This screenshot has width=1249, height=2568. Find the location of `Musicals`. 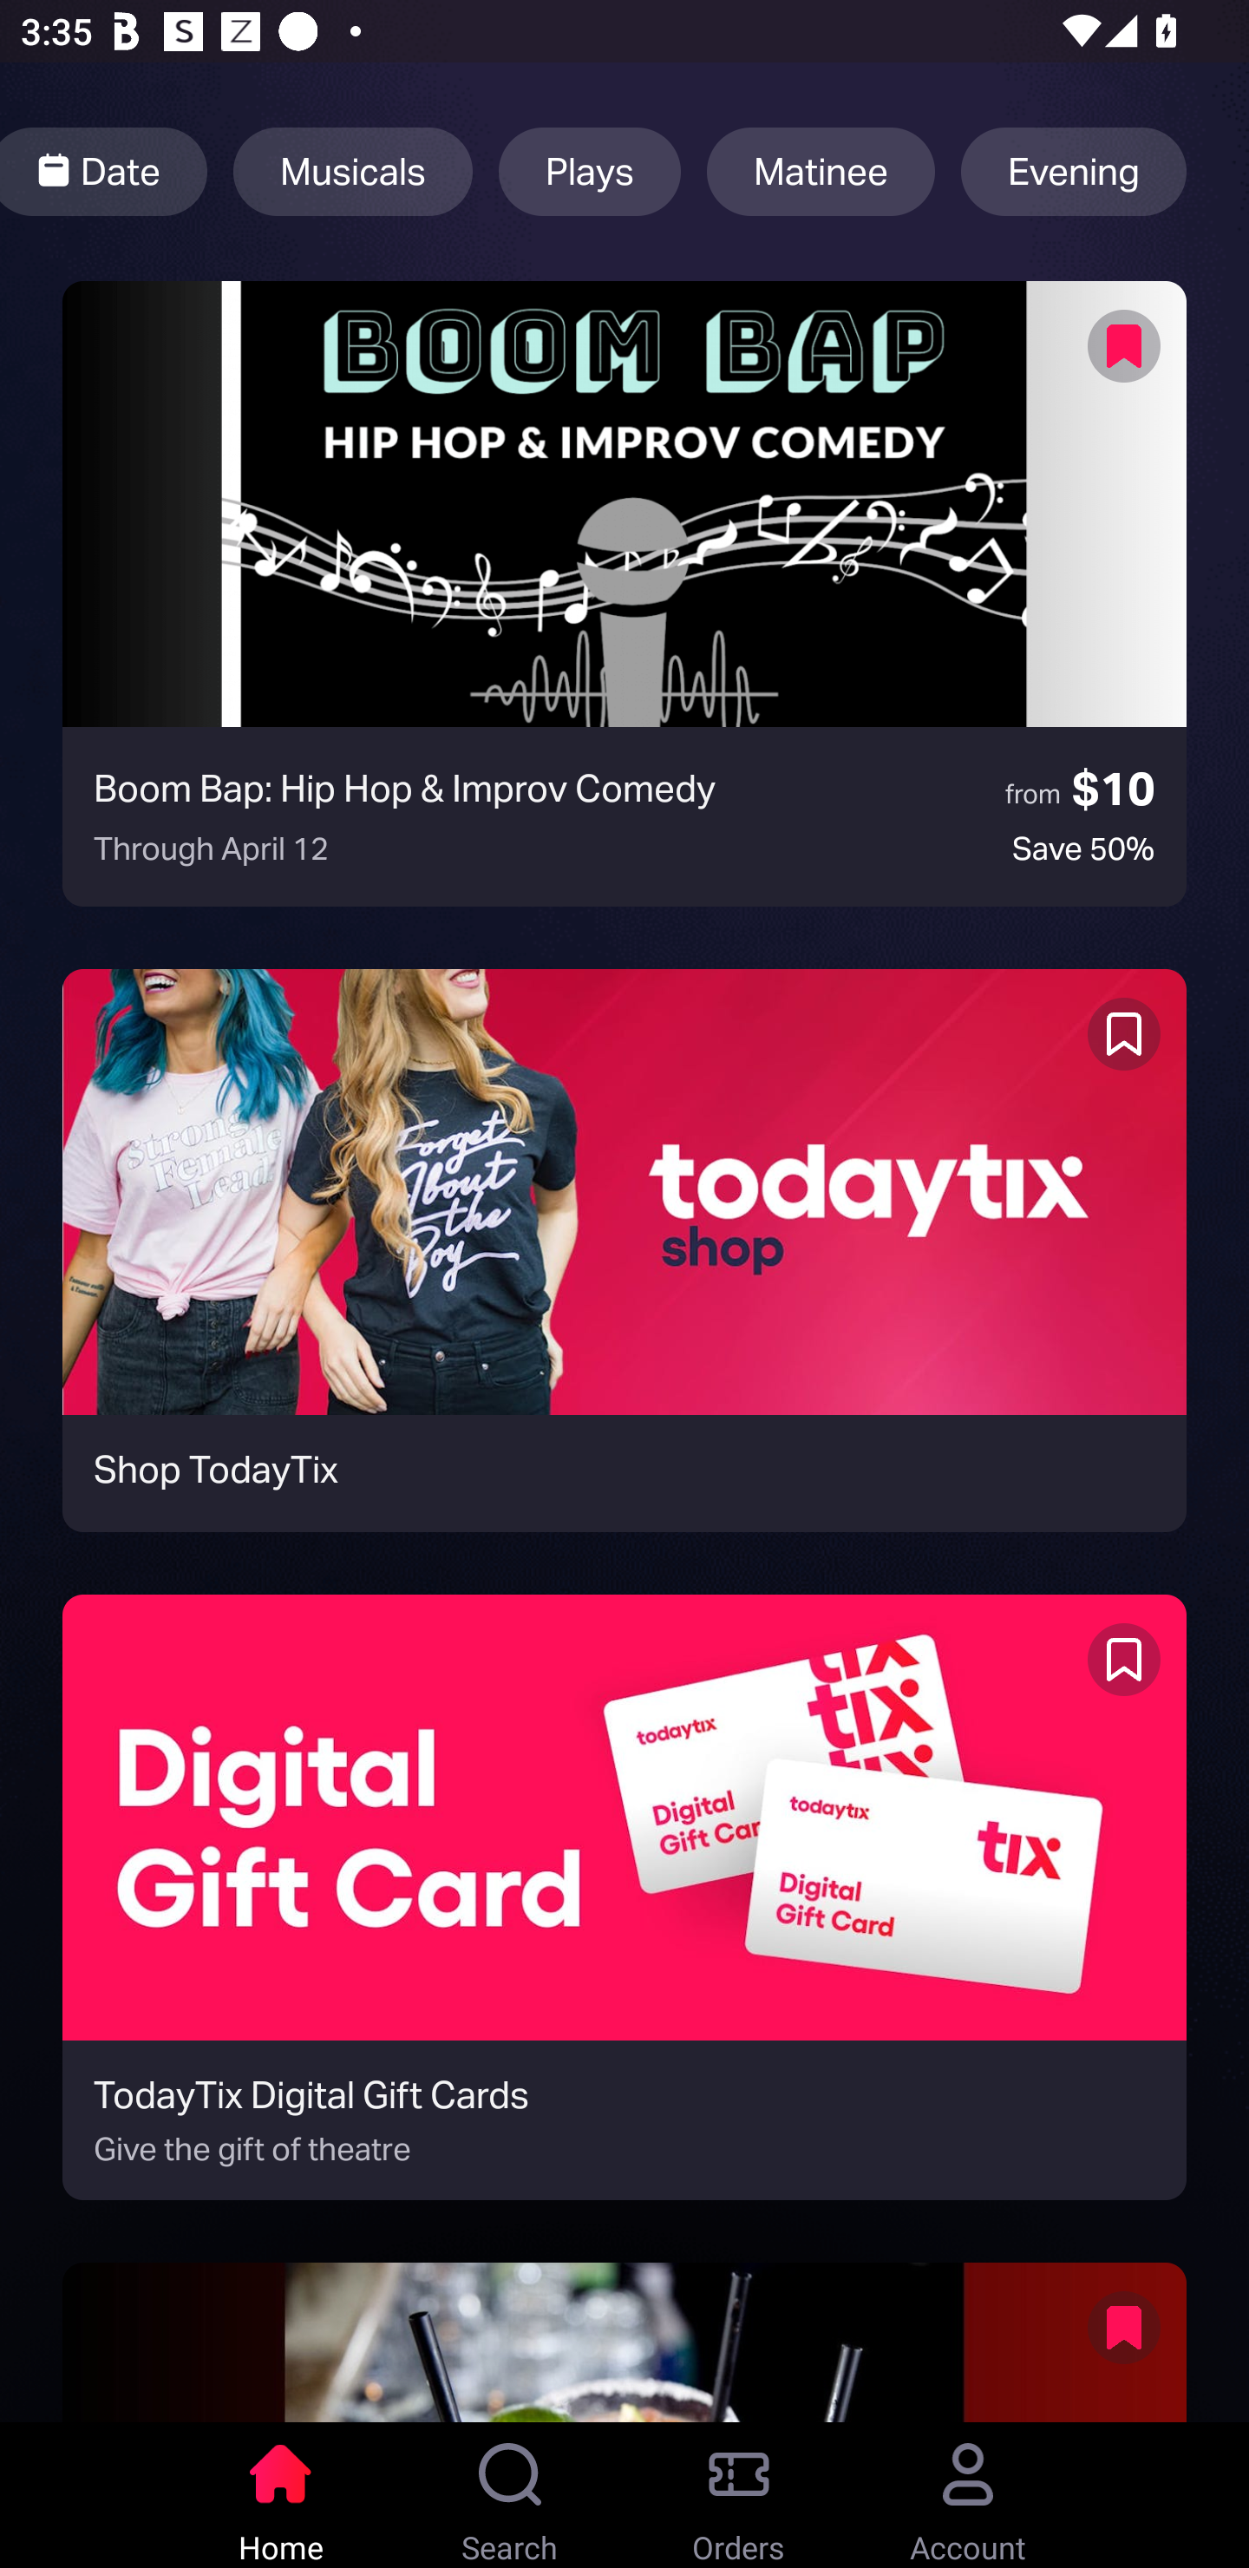

Musicals is located at coordinates (352, 172).